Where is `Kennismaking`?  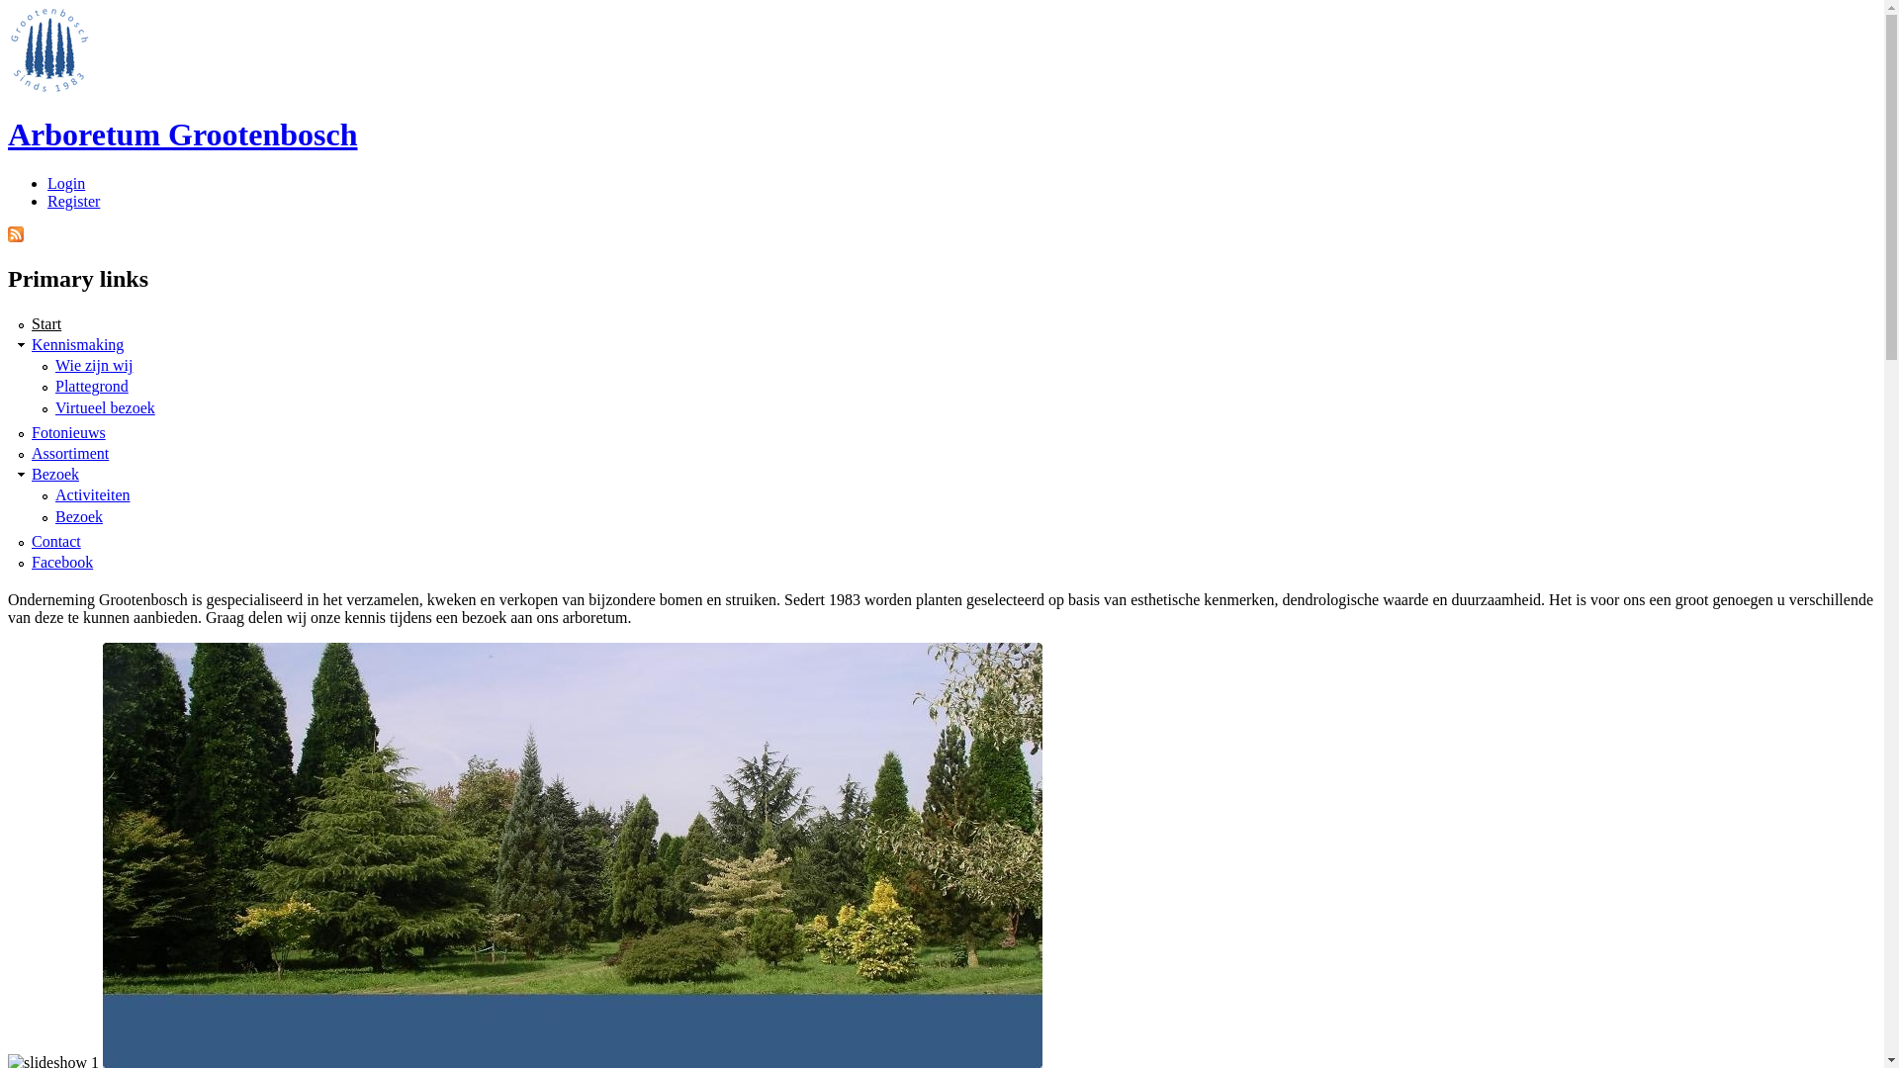
Kennismaking is located at coordinates (77, 344).